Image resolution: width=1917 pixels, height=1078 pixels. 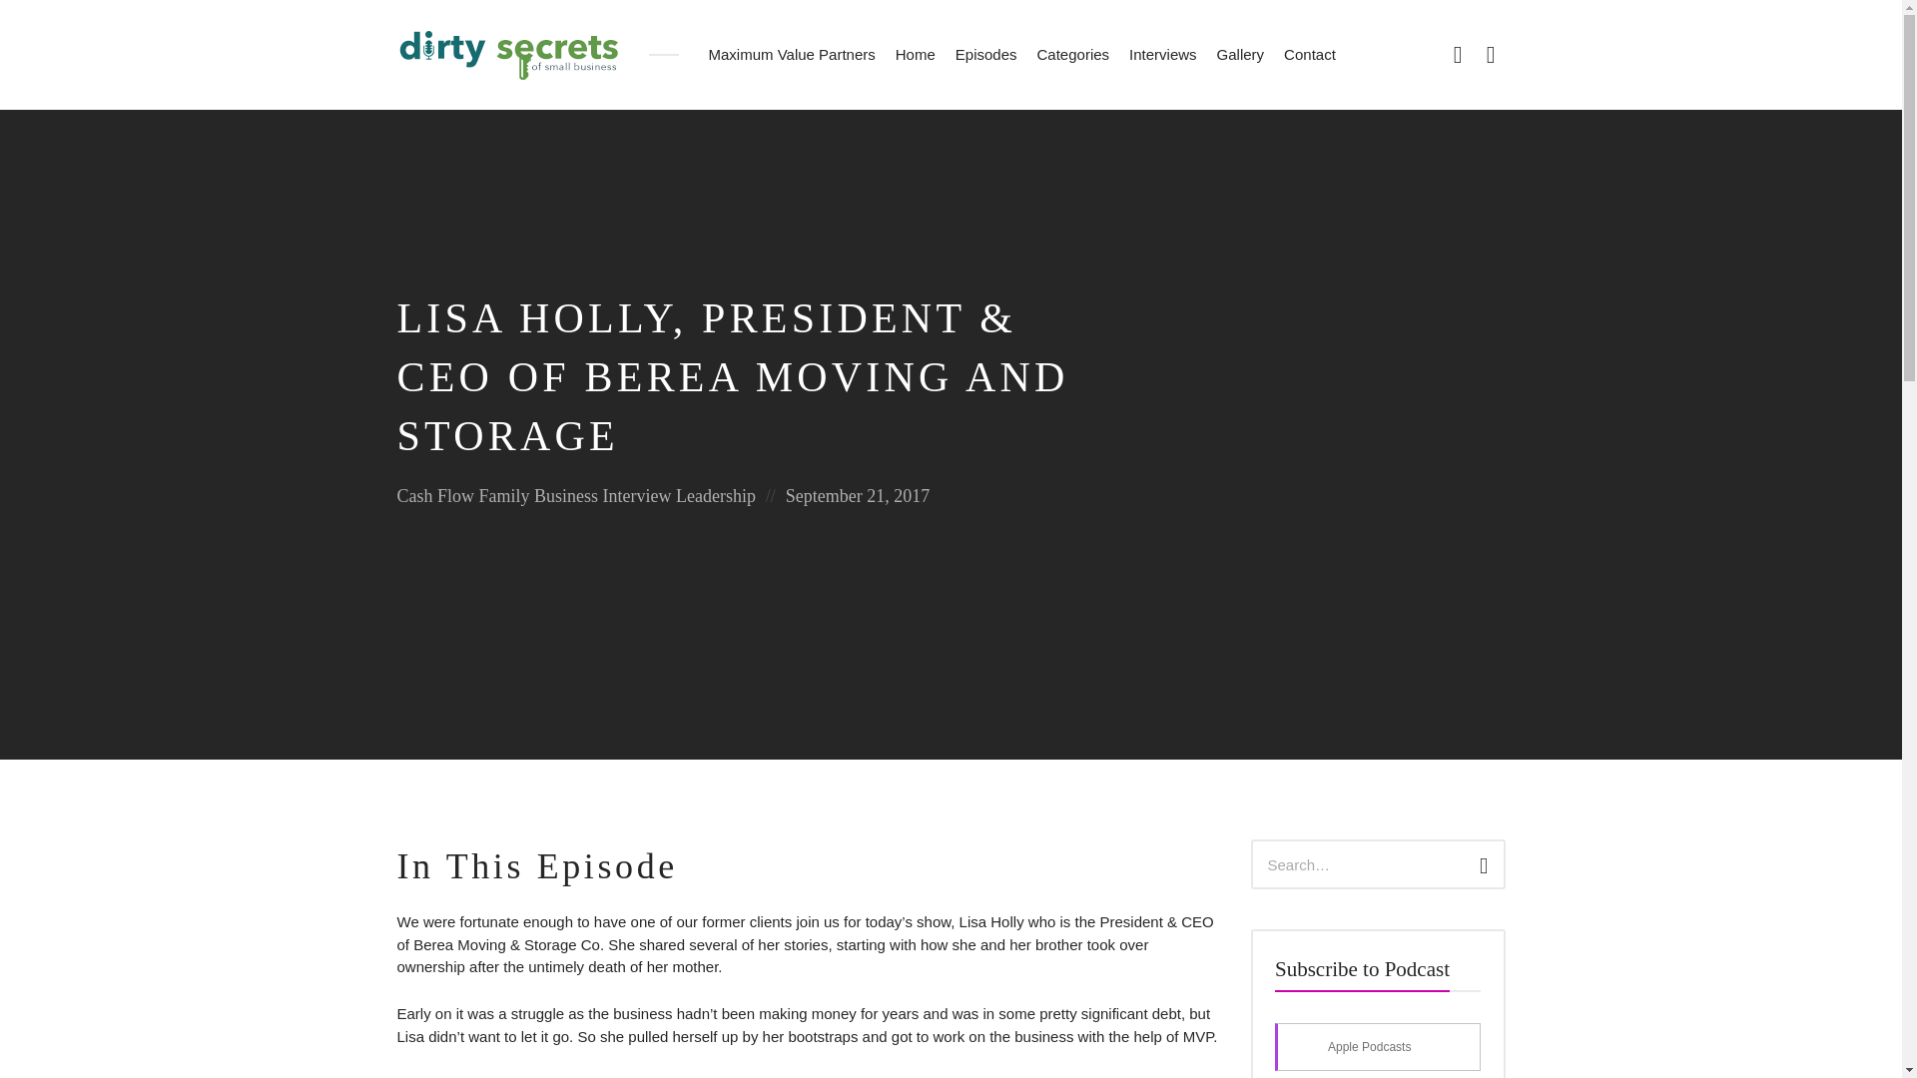 What do you see at coordinates (915, 55) in the screenshot?
I see `Home` at bounding box center [915, 55].